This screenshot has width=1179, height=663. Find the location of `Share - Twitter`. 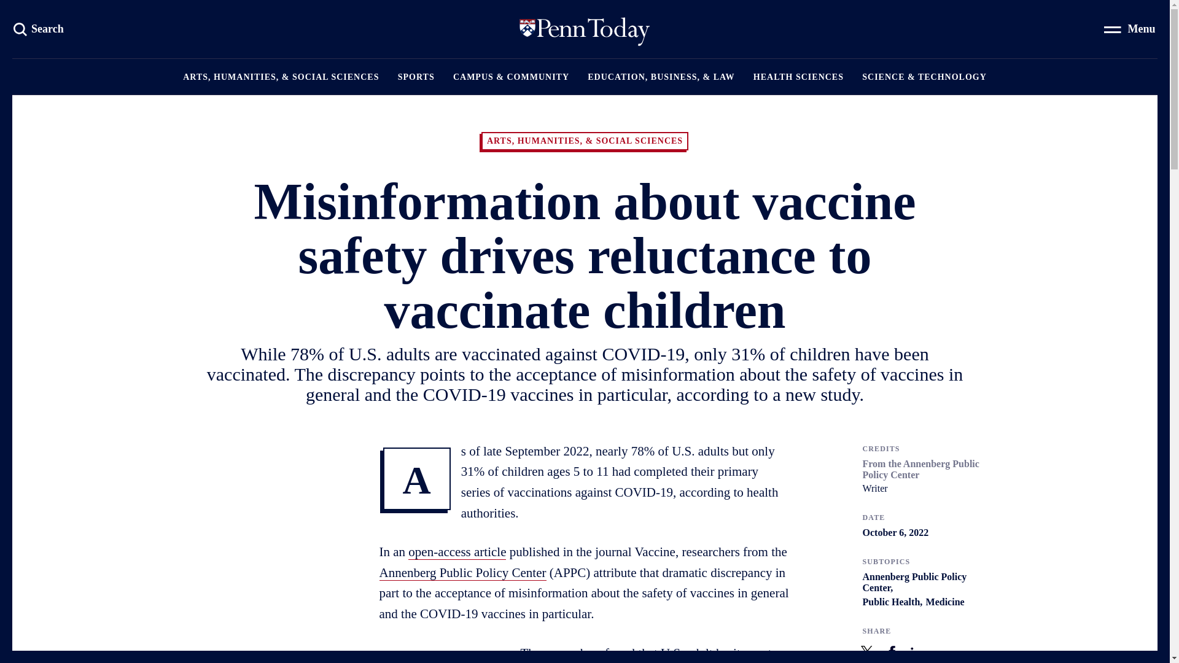

Share - Twitter is located at coordinates (416, 77).